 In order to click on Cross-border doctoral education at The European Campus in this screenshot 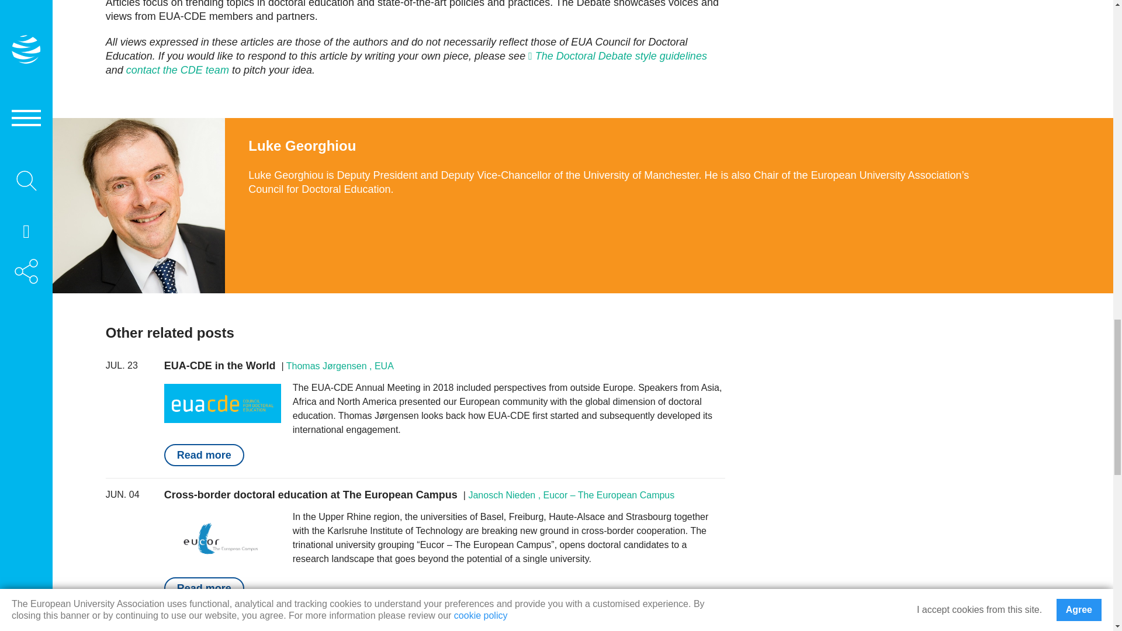, I will do `click(311, 495)`.